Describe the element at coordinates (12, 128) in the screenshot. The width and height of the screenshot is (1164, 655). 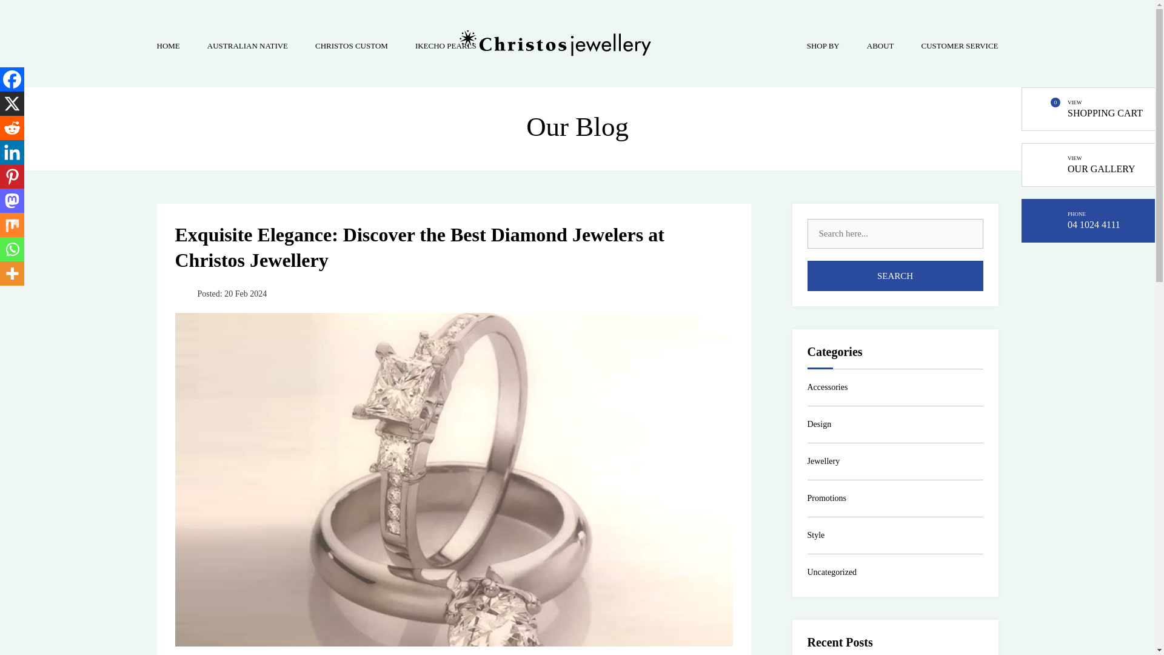
I see `Reddit` at that location.